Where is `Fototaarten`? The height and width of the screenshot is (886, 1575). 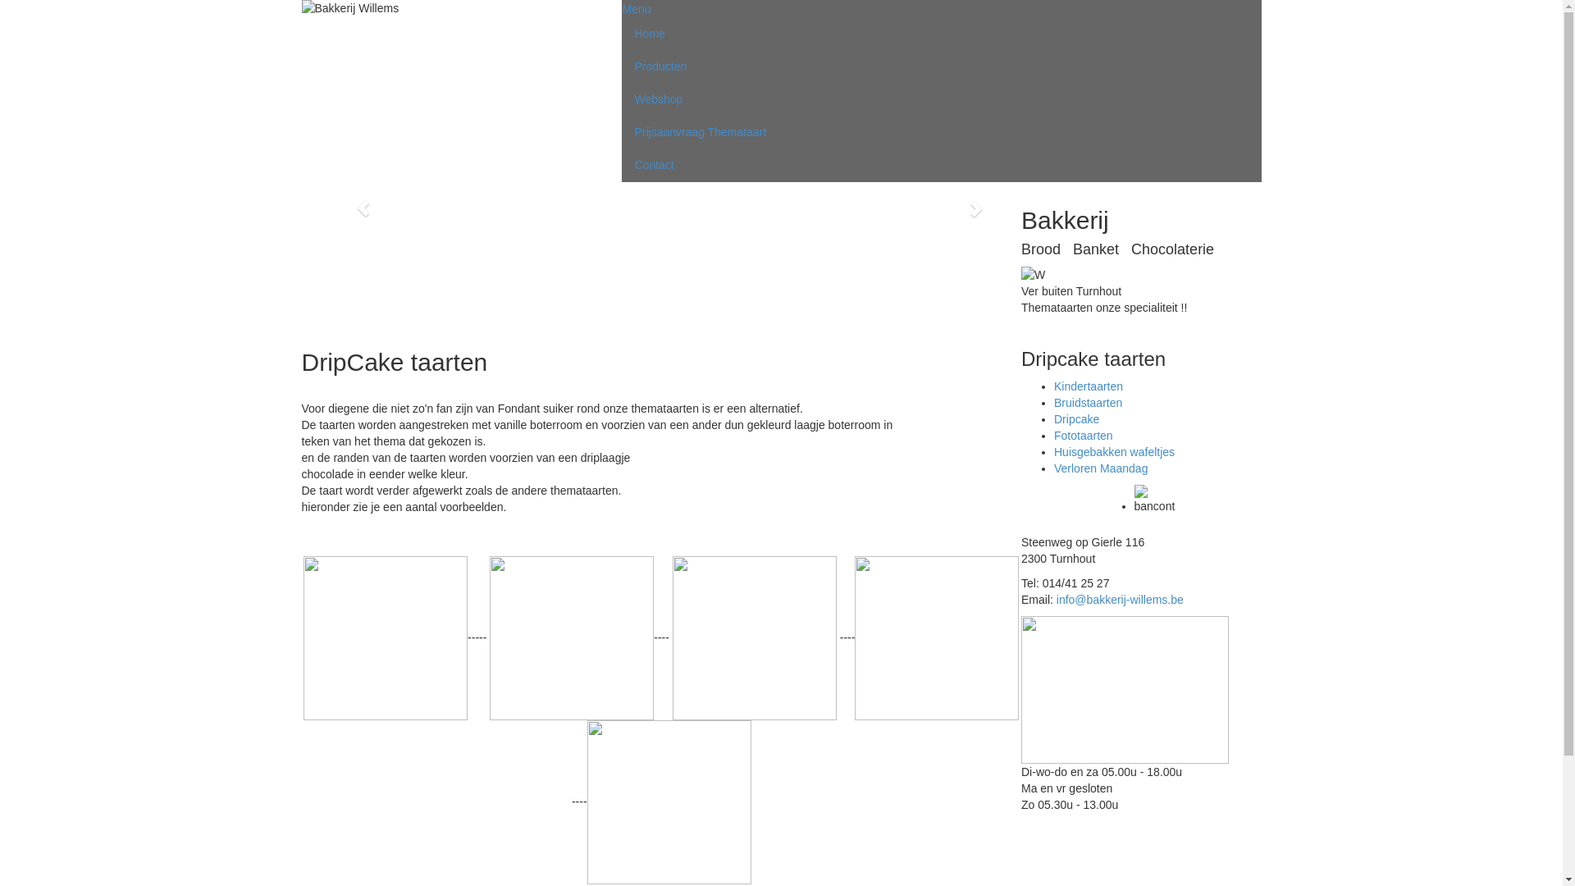 Fototaarten is located at coordinates (1084, 436).